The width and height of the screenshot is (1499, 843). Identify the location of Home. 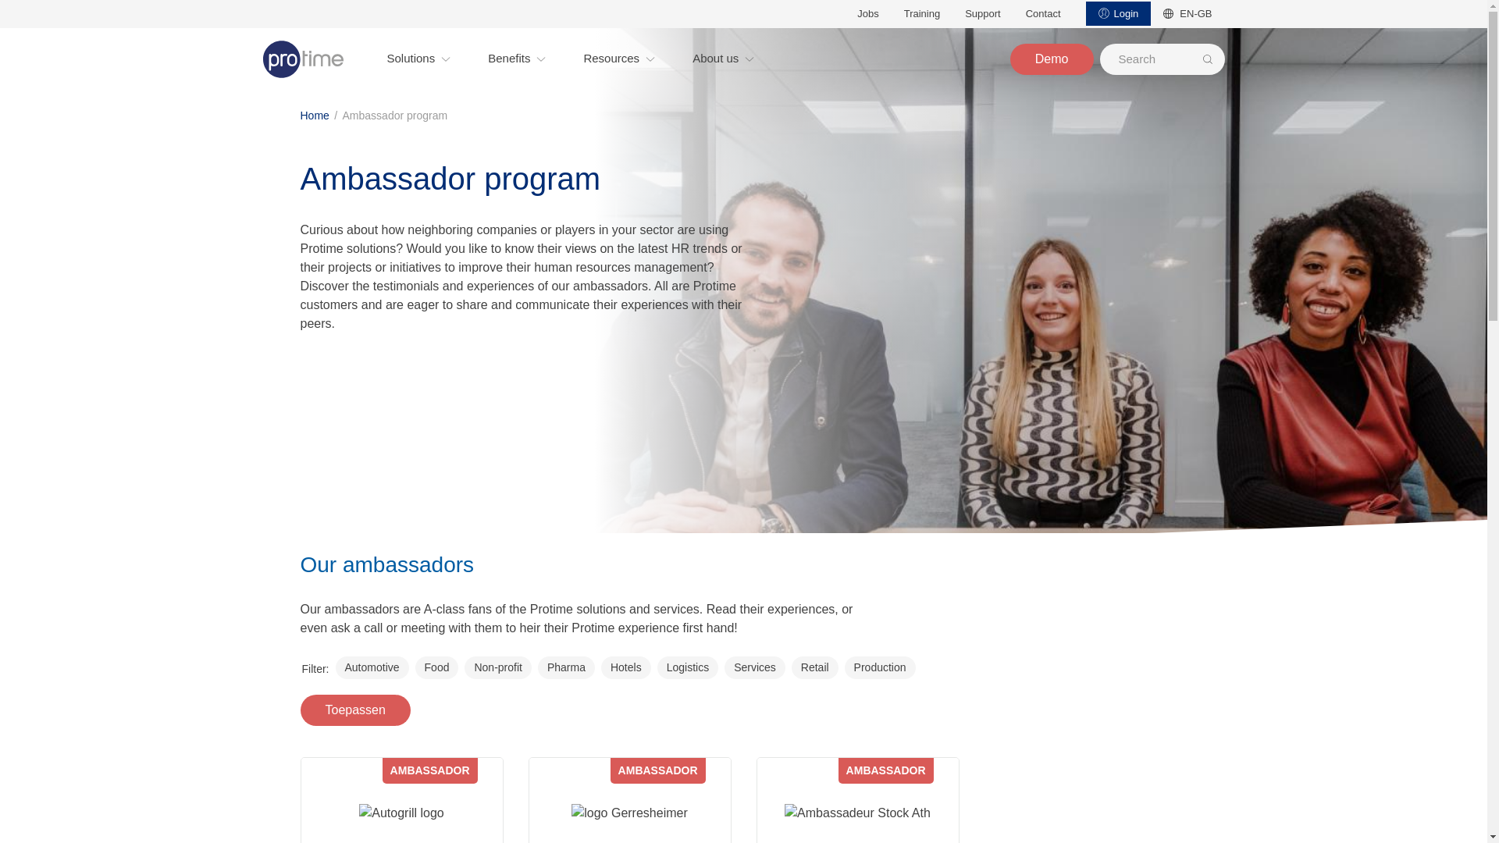
(303, 58).